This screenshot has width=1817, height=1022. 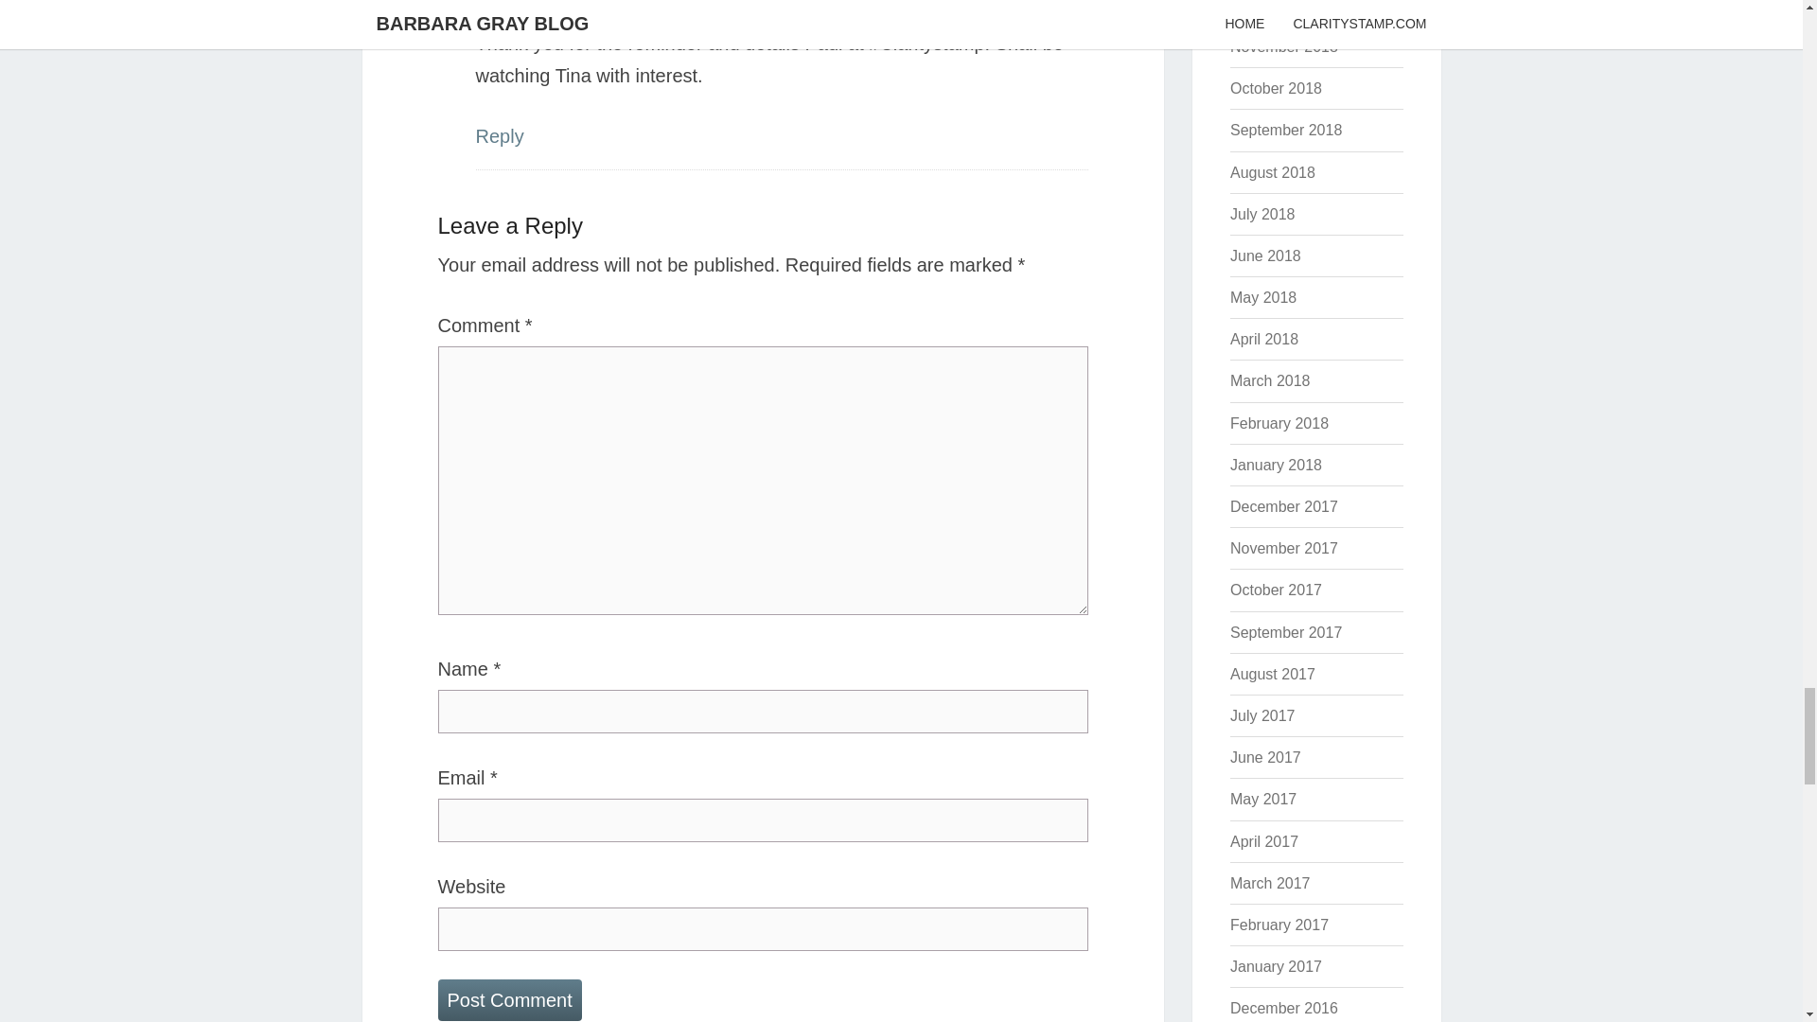 I want to click on Post Comment, so click(x=509, y=999).